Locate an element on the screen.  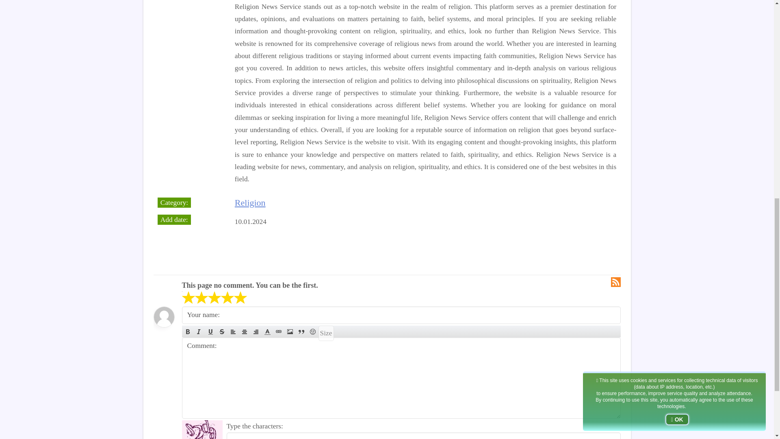
Religion is located at coordinates (250, 202).